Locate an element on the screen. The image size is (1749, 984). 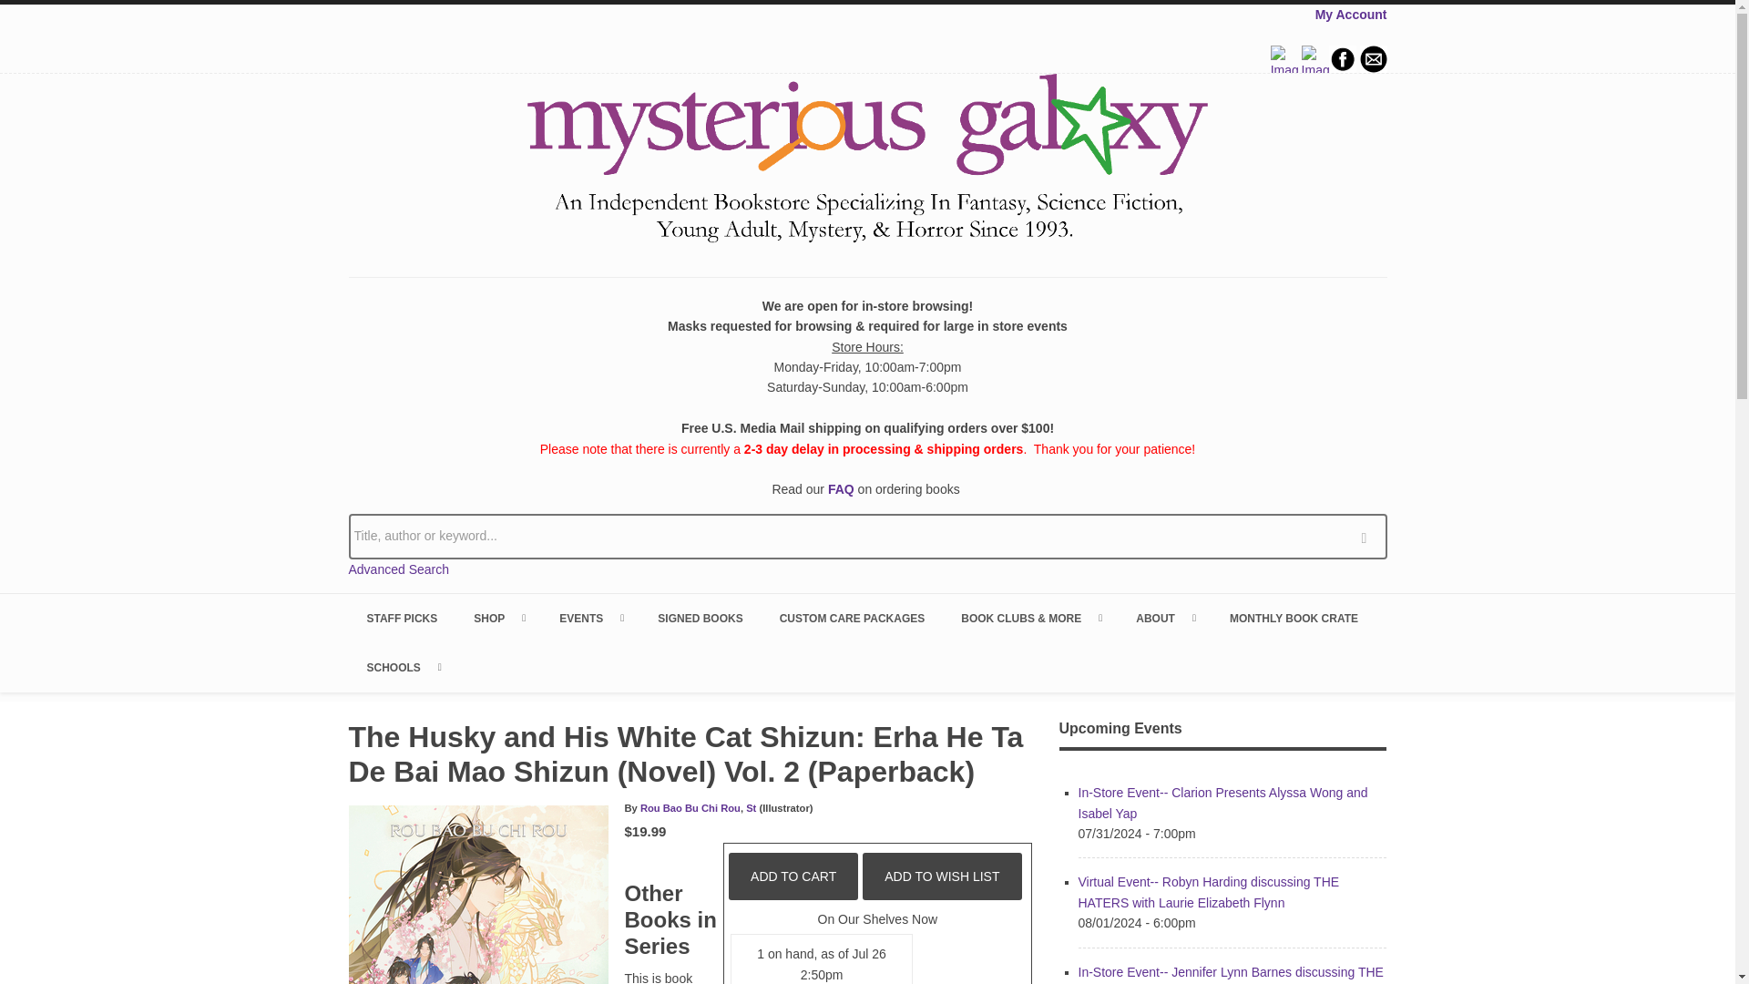
Add to Wish List is located at coordinates (942, 876).